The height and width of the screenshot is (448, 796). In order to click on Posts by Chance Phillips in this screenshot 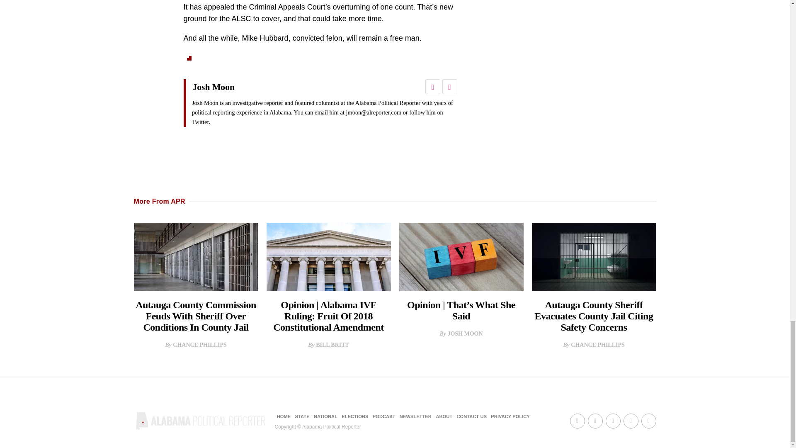, I will do `click(200, 345)`.